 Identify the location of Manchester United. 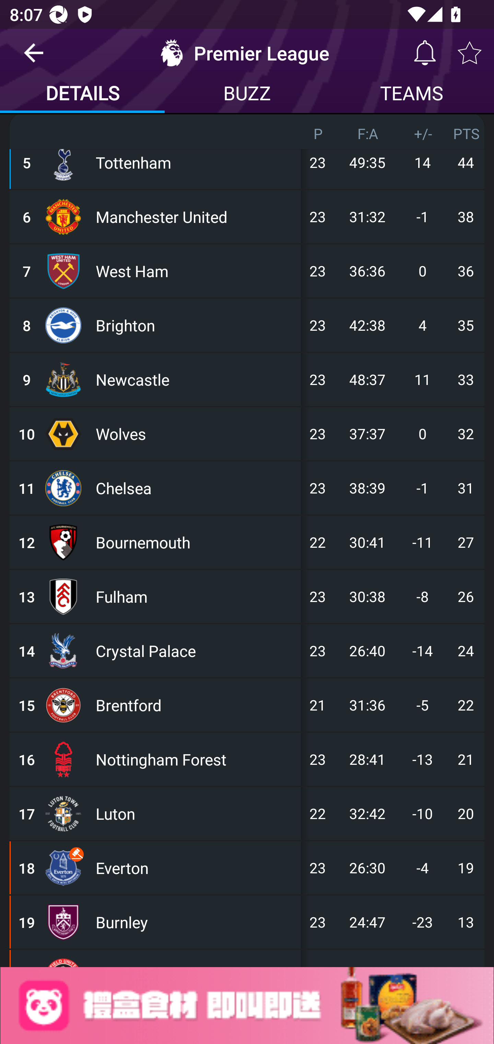
(196, 216).